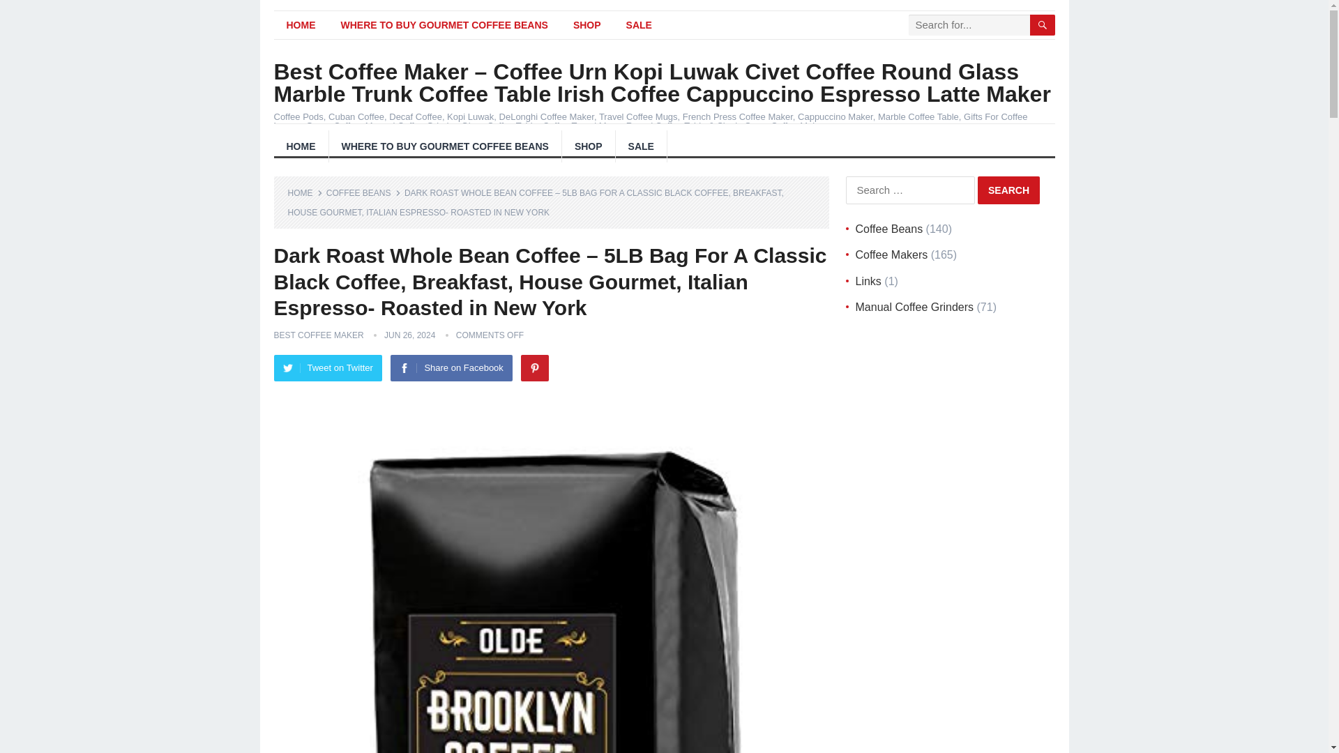  Describe the element at coordinates (363, 193) in the screenshot. I see `COFFEE BEANS` at that location.